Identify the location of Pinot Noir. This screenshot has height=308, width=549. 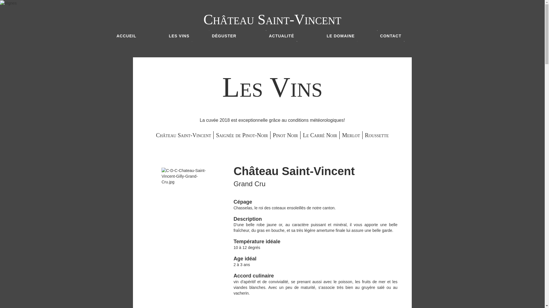
(285, 135).